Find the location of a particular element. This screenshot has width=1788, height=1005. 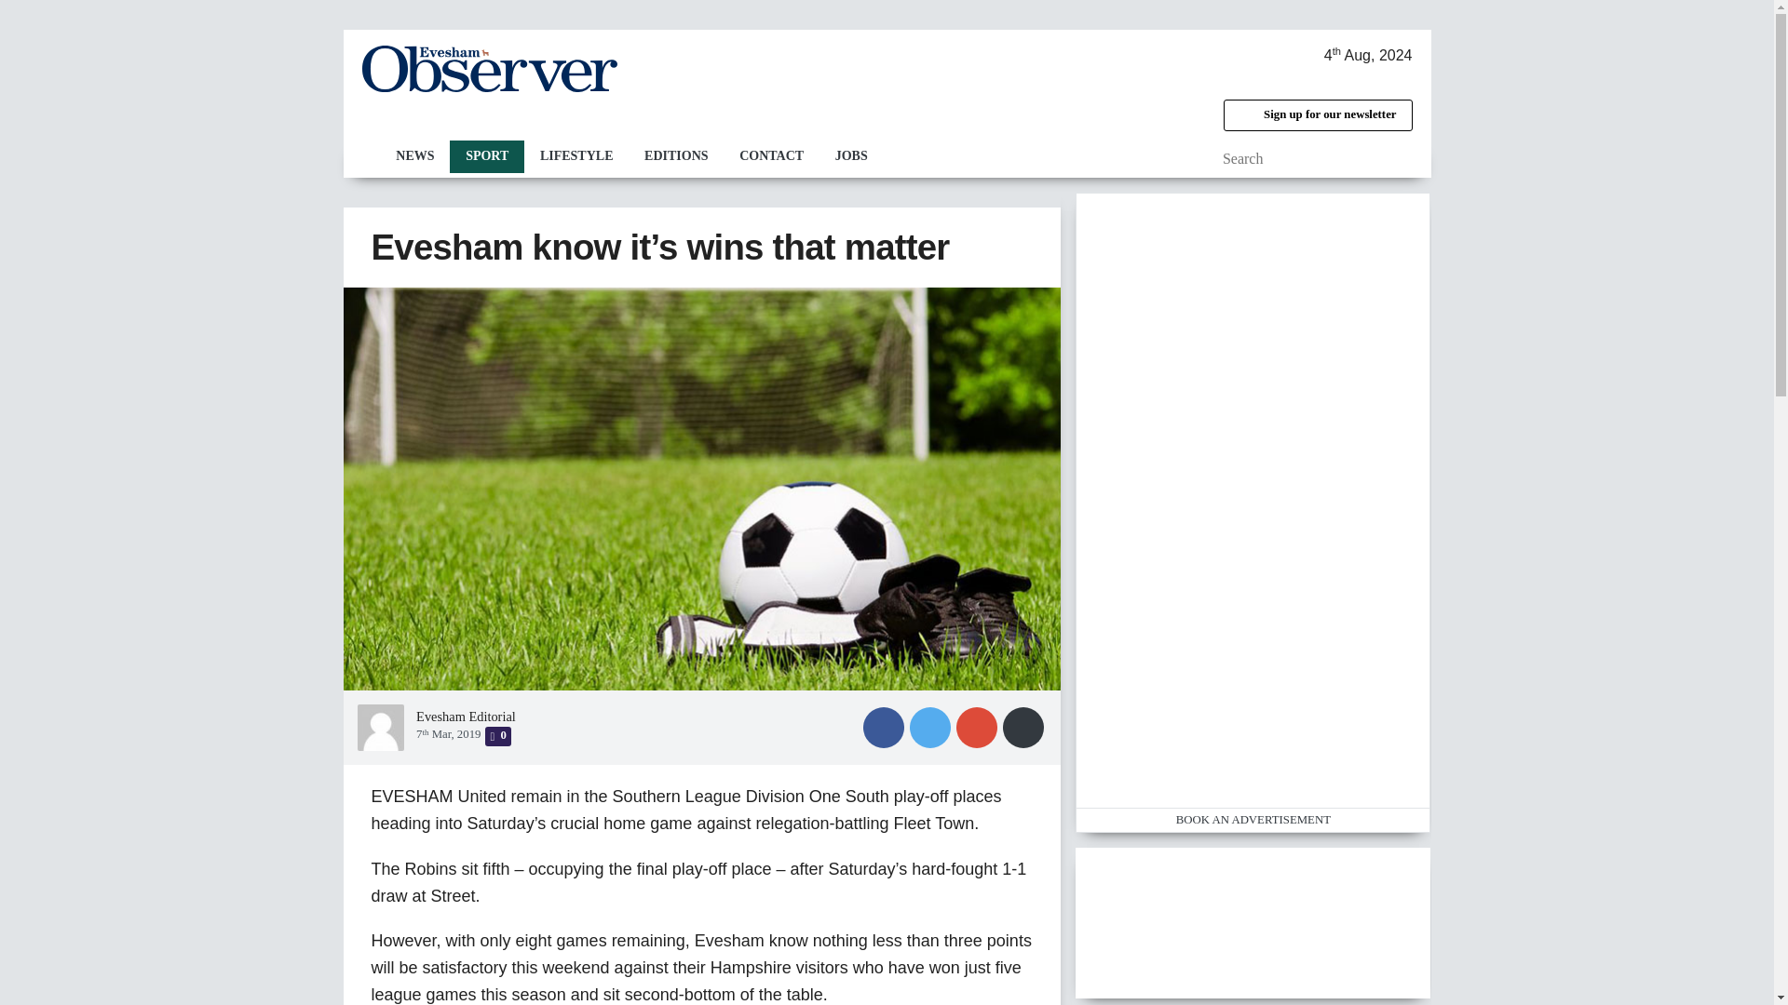

The Evesham Observer is located at coordinates (488, 69).